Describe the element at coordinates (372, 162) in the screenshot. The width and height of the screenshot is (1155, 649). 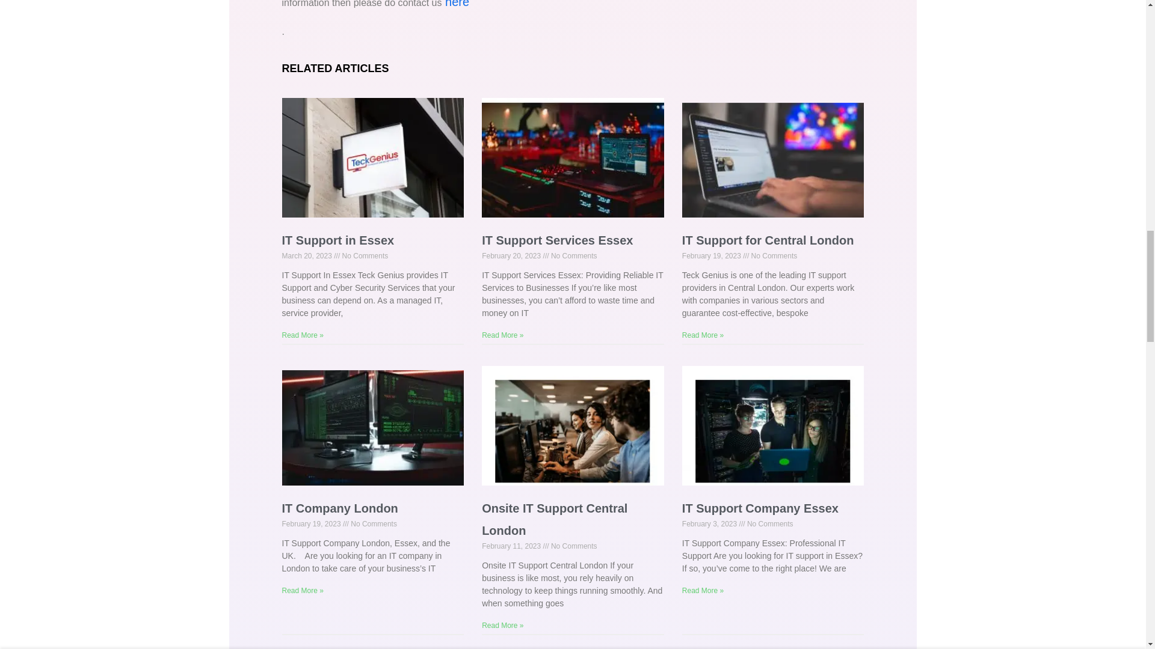
I see `5 Benefits of Web Filtering for your Business 150` at that location.